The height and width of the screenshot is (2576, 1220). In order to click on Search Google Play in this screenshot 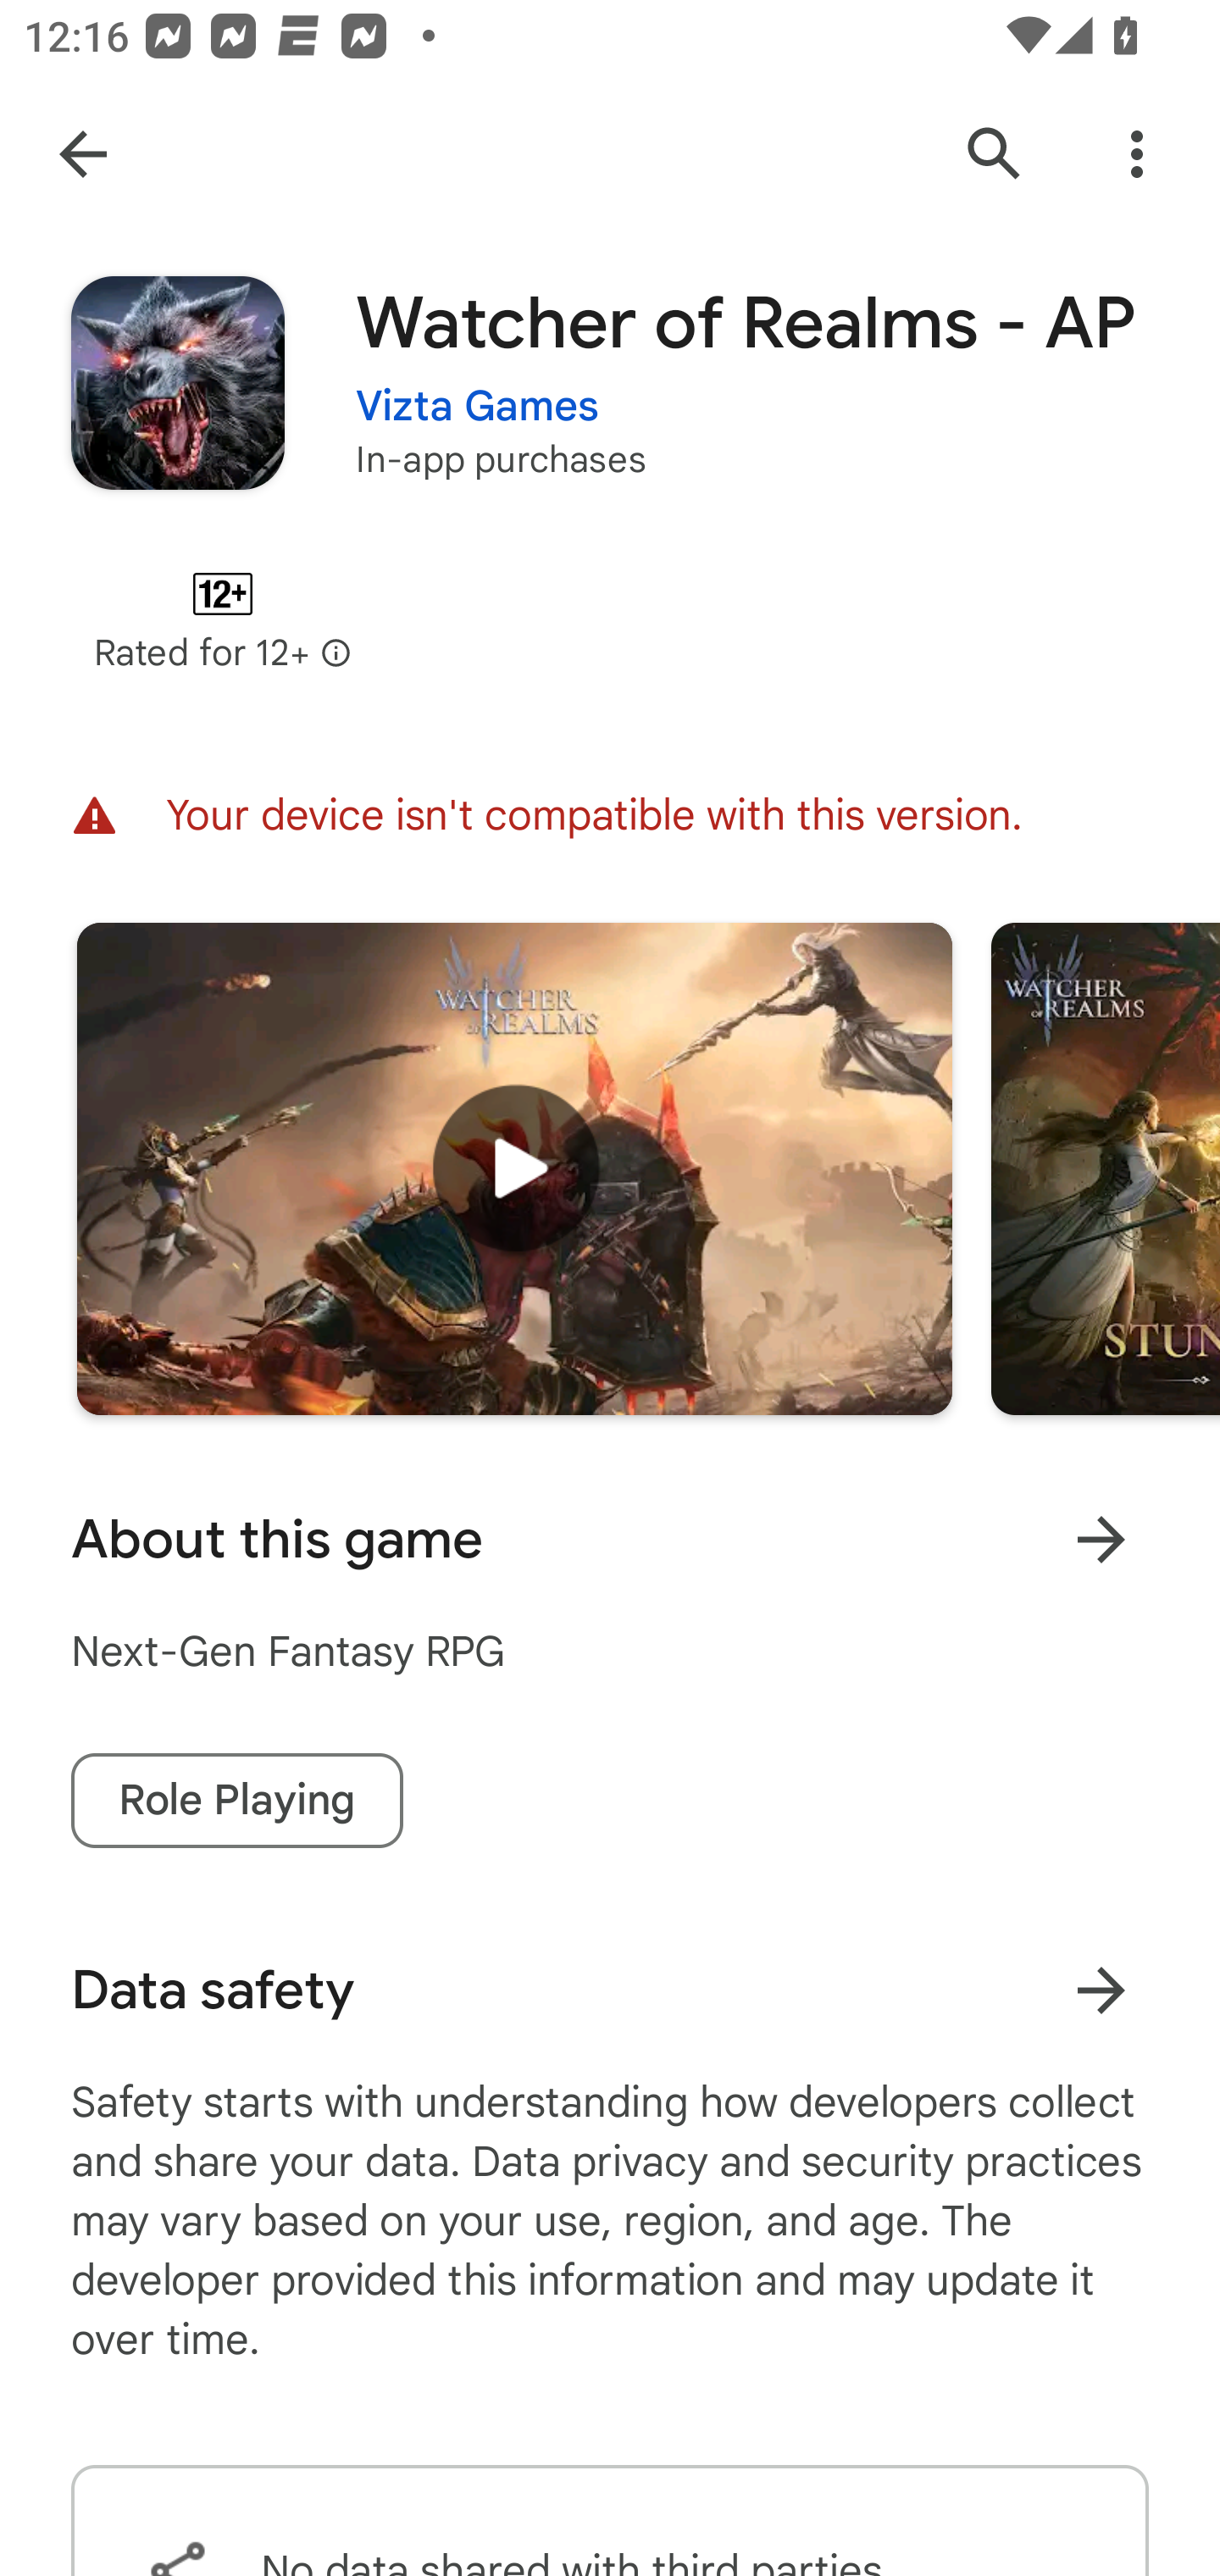, I will do `click(995, 154)`.